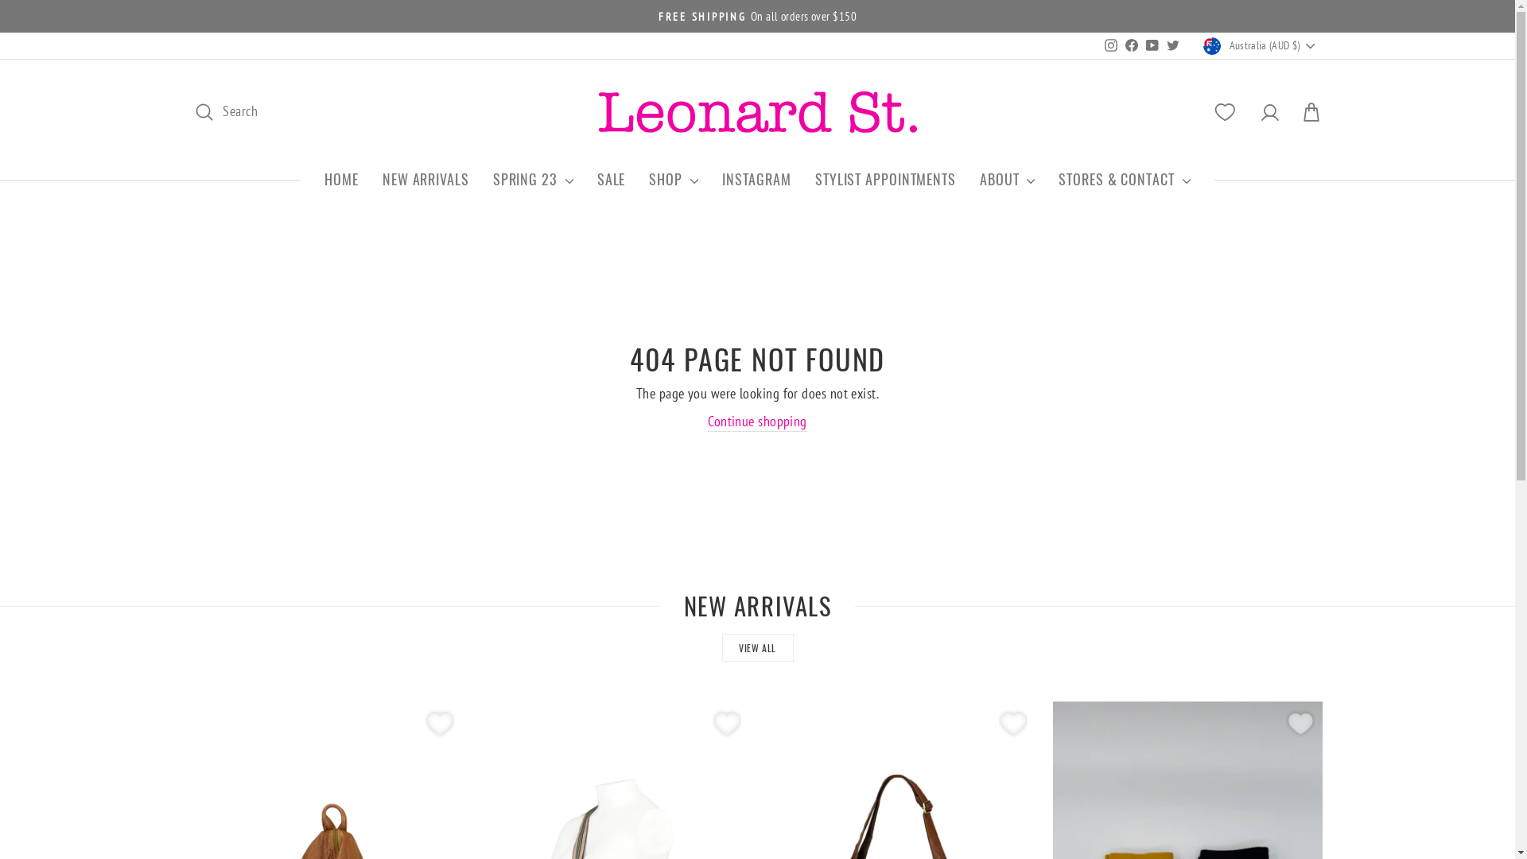  Describe the element at coordinates (612, 180) in the screenshot. I see `SALE` at that location.